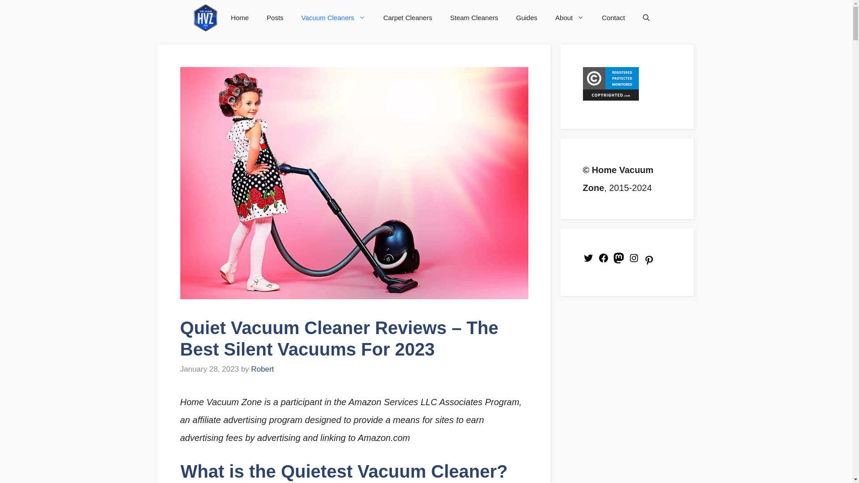 This screenshot has width=859, height=483. Describe the element at coordinates (334, 18) in the screenshot. I see `Vacuum Cleaners` at that location.